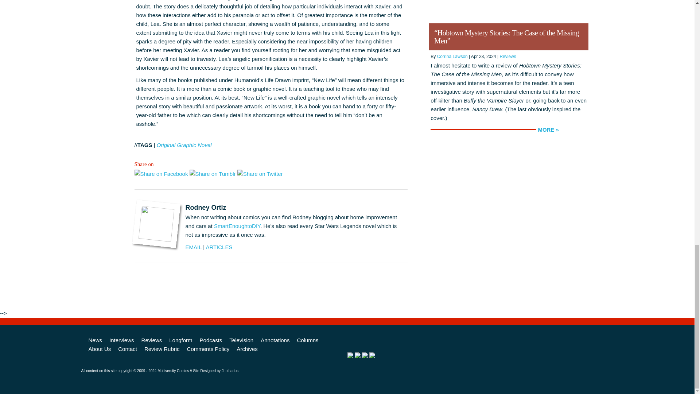 Image resolution: width=700 pixels, height=394 pixels. I want to click on ARTICLES, so click(219, 247).